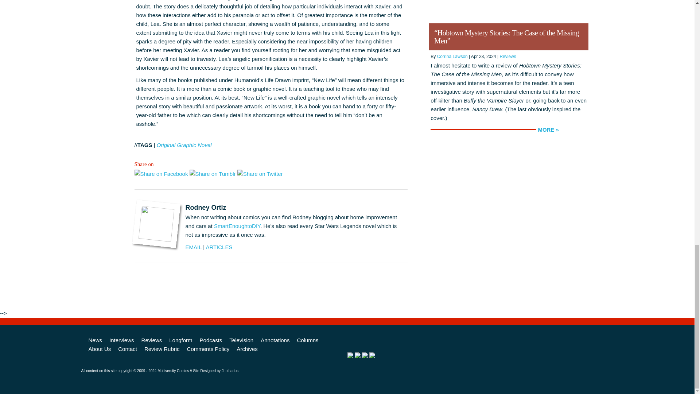 Image resolution: width=700 pixels, height=394 pixels. I want to click on ARTICLES, so click(219, 247).